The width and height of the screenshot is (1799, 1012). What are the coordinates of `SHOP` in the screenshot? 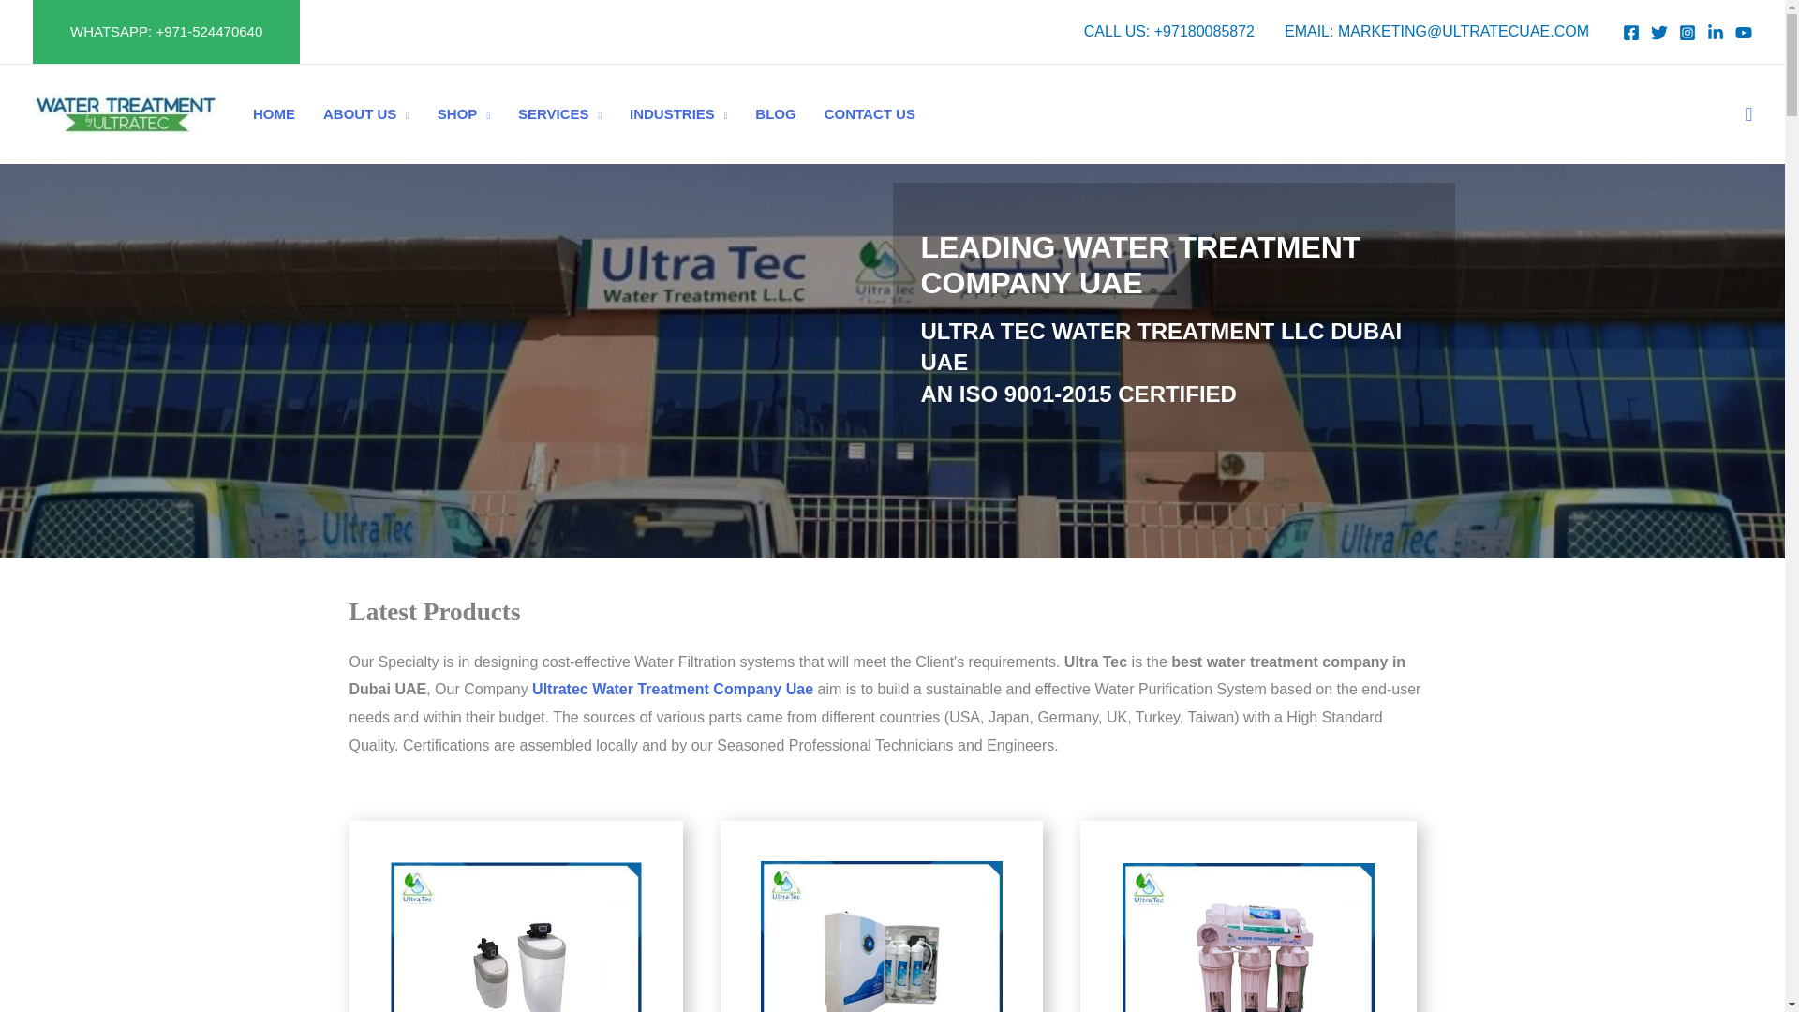 It's located at (463, 114).